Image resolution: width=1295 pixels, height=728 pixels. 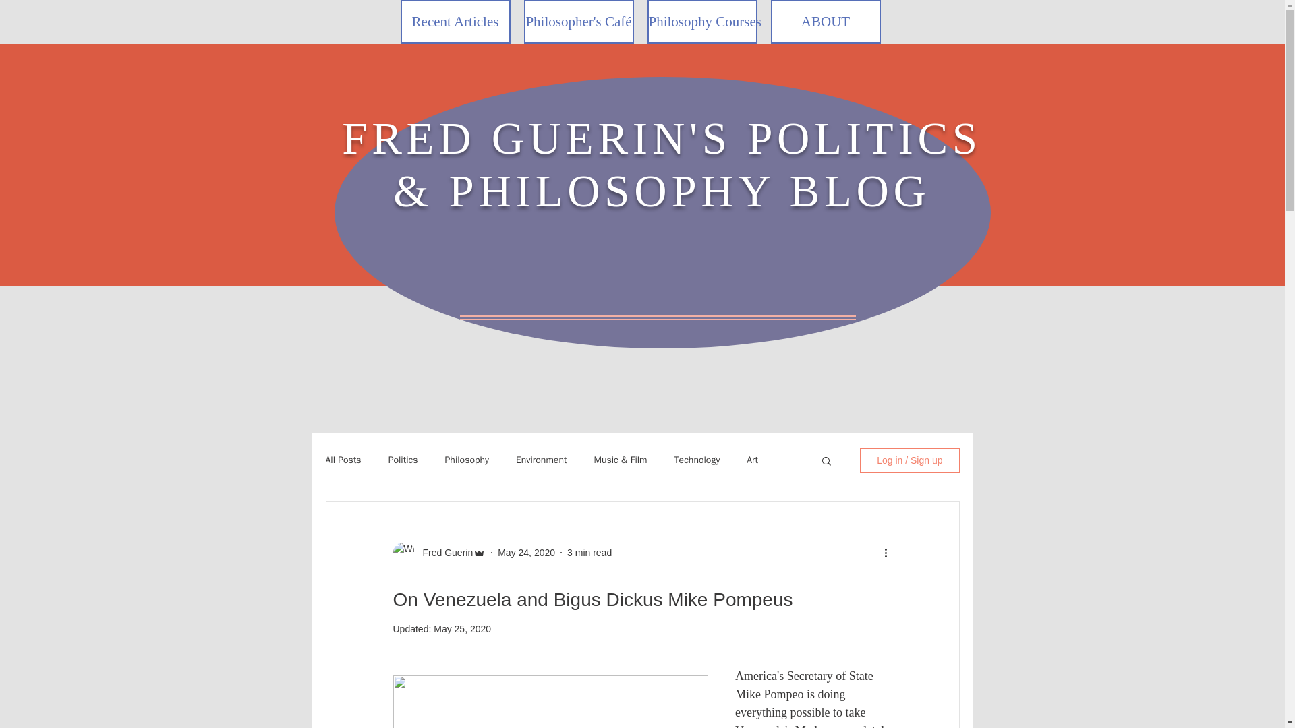 What do you see at coordinates (589, 553) in the screenshot?
I see `3 min read` at bounding box center [589, 553].